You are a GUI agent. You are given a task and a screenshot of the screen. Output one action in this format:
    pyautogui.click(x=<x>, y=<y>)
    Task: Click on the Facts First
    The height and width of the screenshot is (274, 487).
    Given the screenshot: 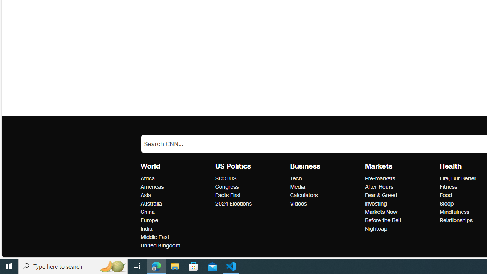 What is the action you would take?
    pyautogui.click(x=250, y=195)
    